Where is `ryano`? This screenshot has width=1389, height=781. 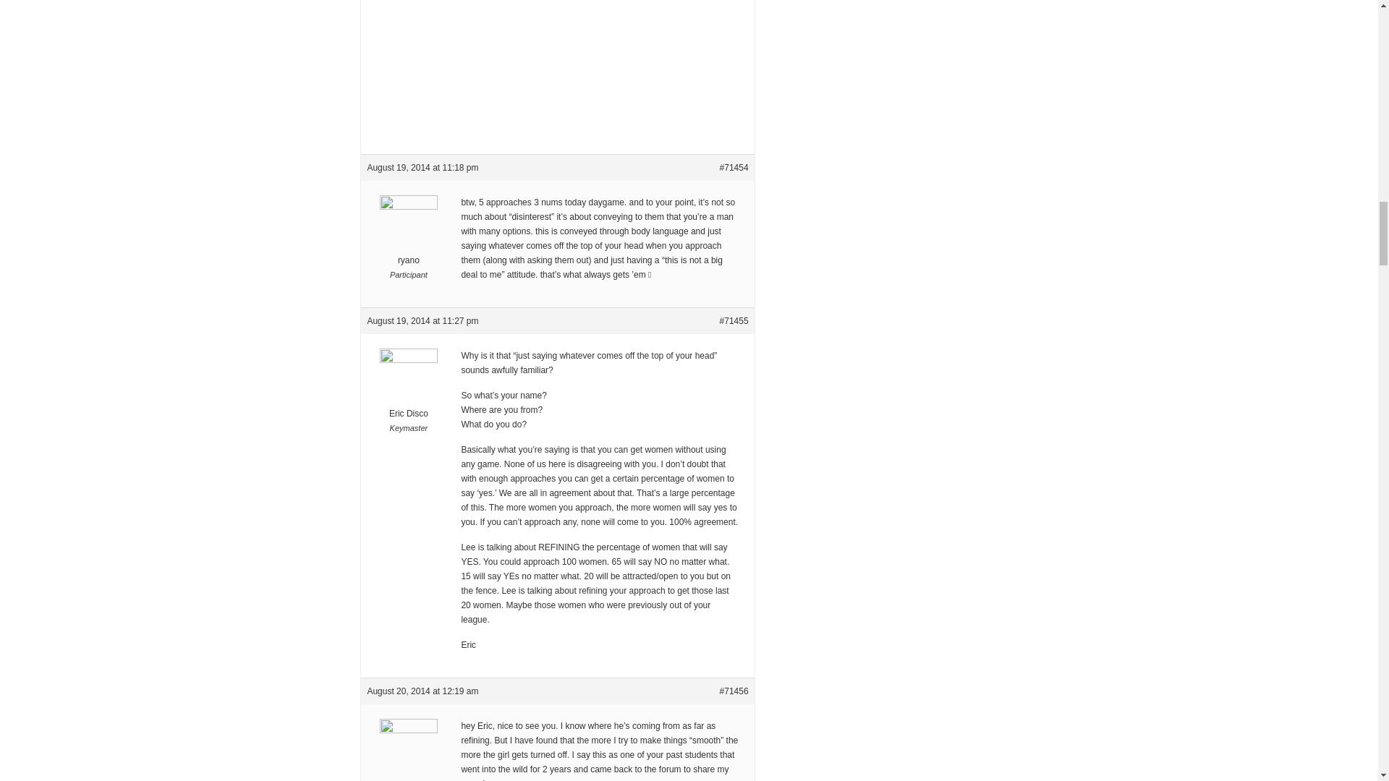
ryano is located at coordinates (408, 240).